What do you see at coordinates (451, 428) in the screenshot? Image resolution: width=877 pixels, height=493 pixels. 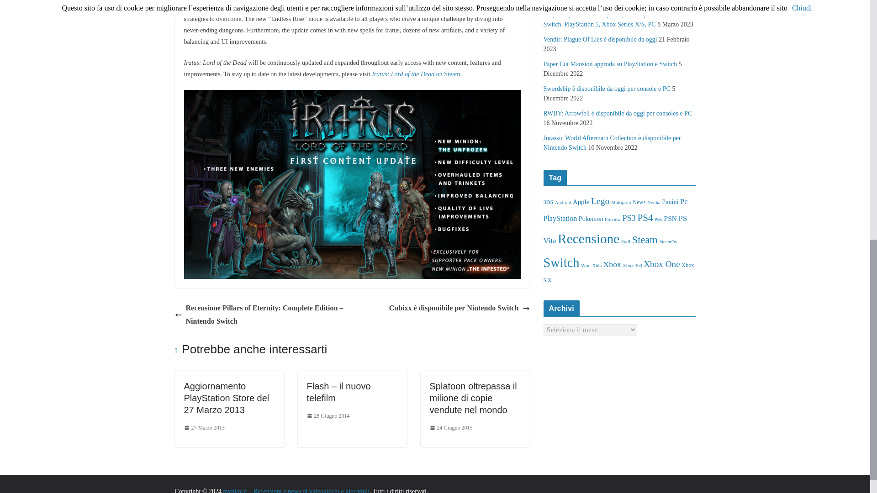 I see `24 Giugno 2015` at bounding box center [451, 428].